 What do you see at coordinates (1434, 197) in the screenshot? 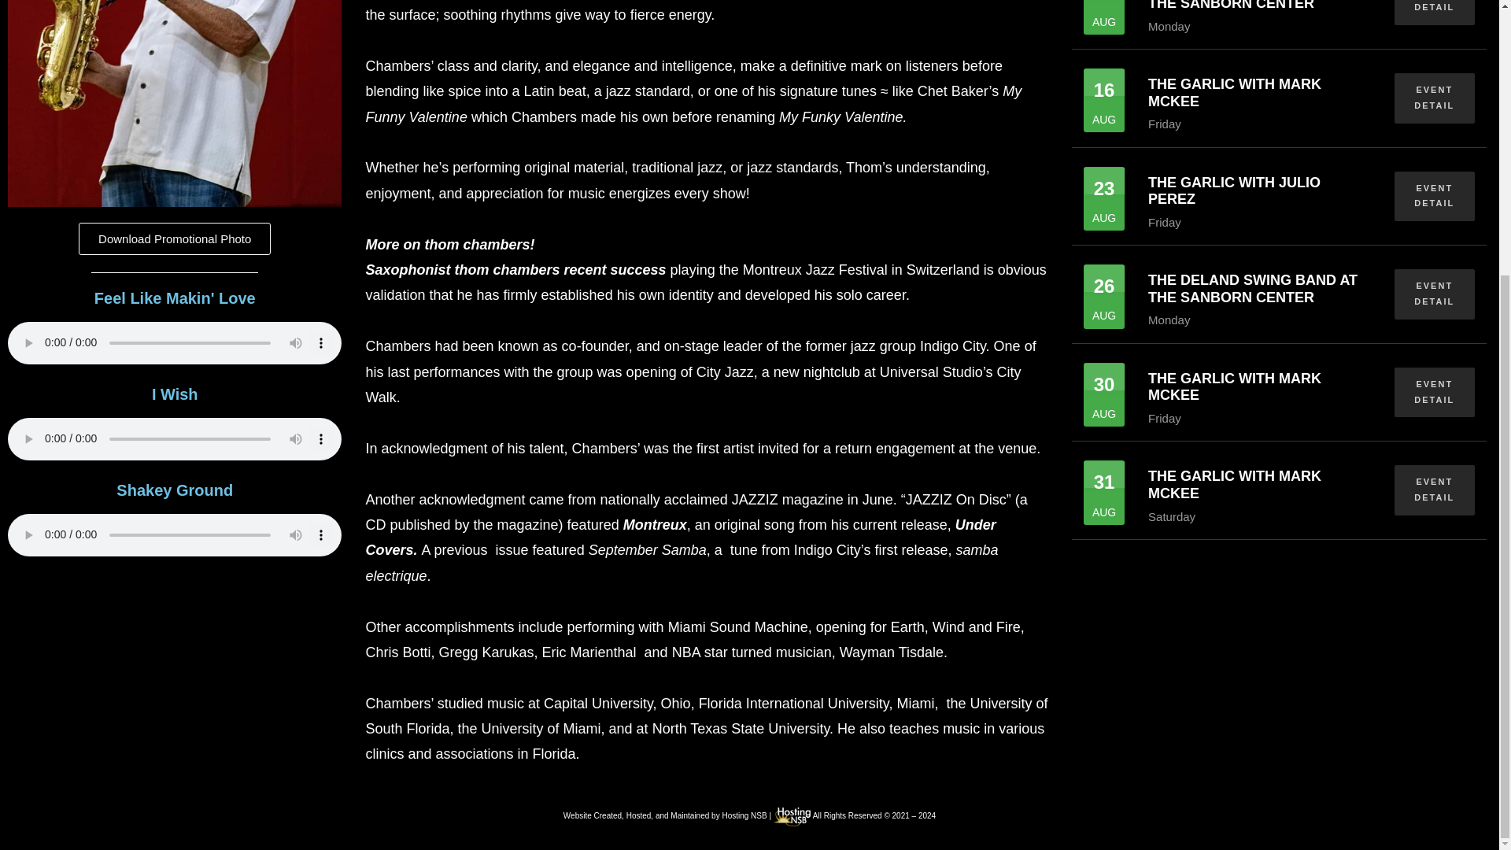
I see `EVENT DETAIL` at bounding box center [1434, 197].